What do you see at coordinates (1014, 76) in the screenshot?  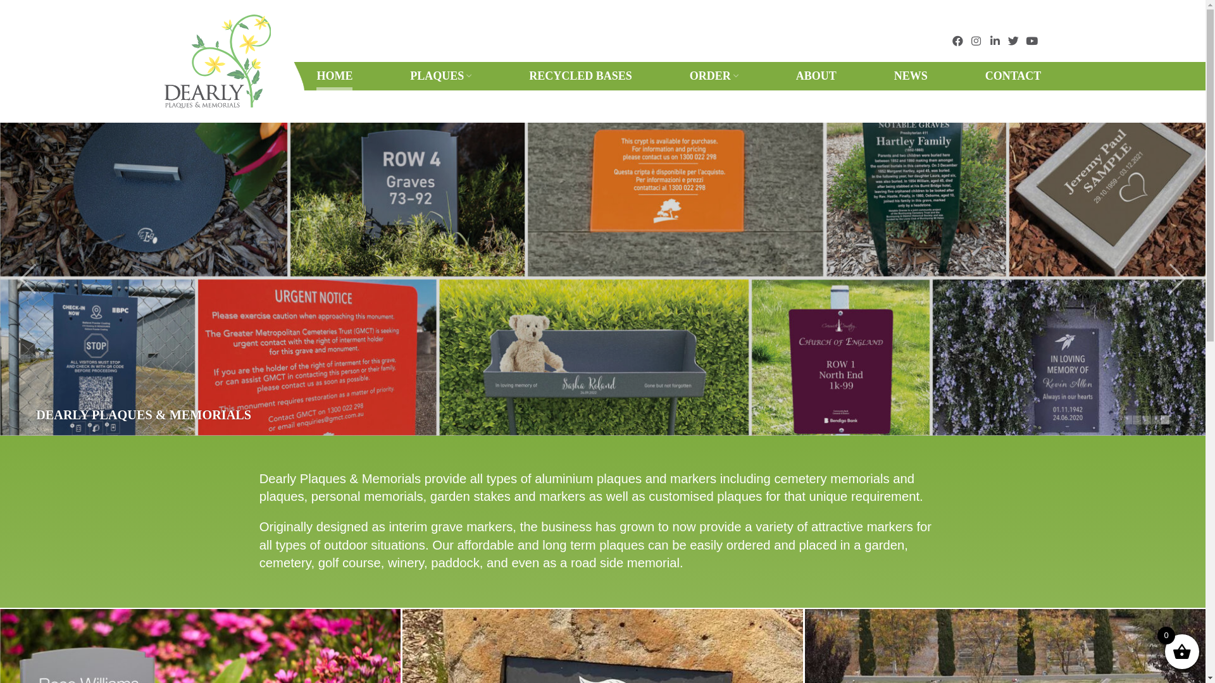 I see `CONTACT` at bounding box center [1014, 76].